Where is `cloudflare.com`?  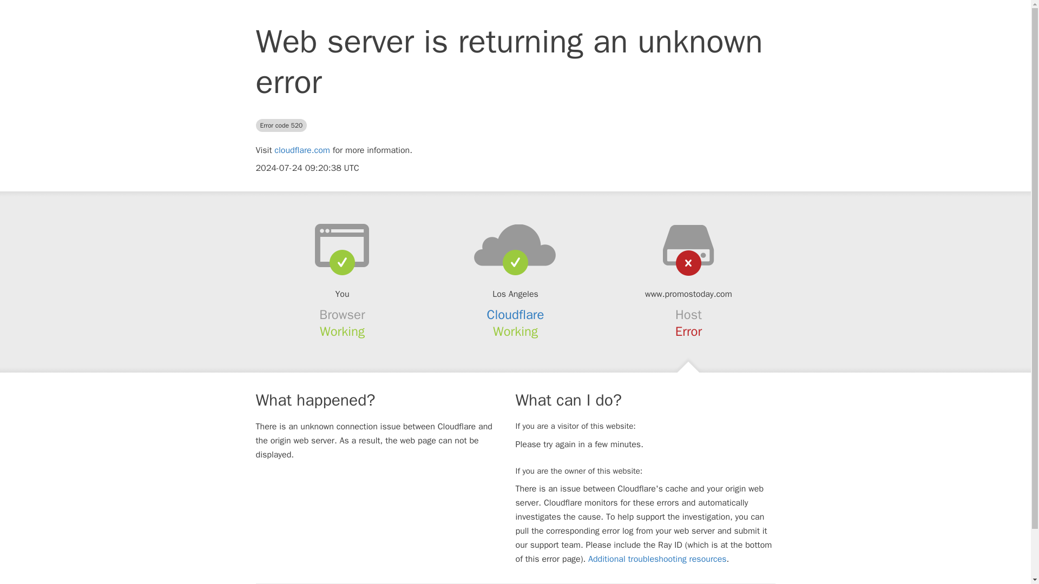
cloudflare.com is located at coordinates (302, 150).